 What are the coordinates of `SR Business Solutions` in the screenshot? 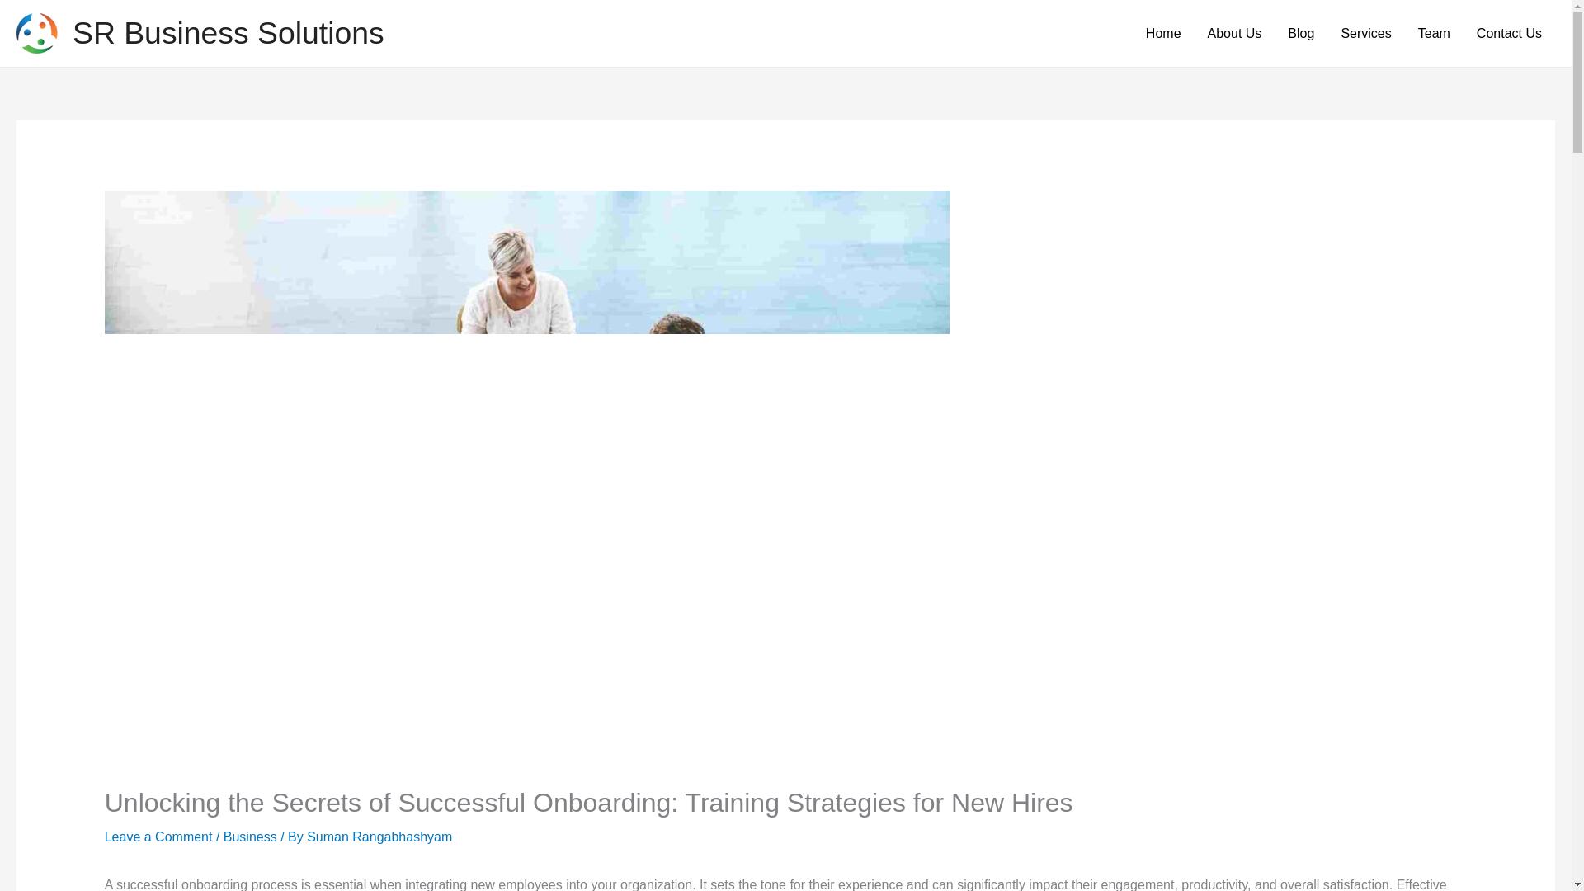 It's located at (229, 33).